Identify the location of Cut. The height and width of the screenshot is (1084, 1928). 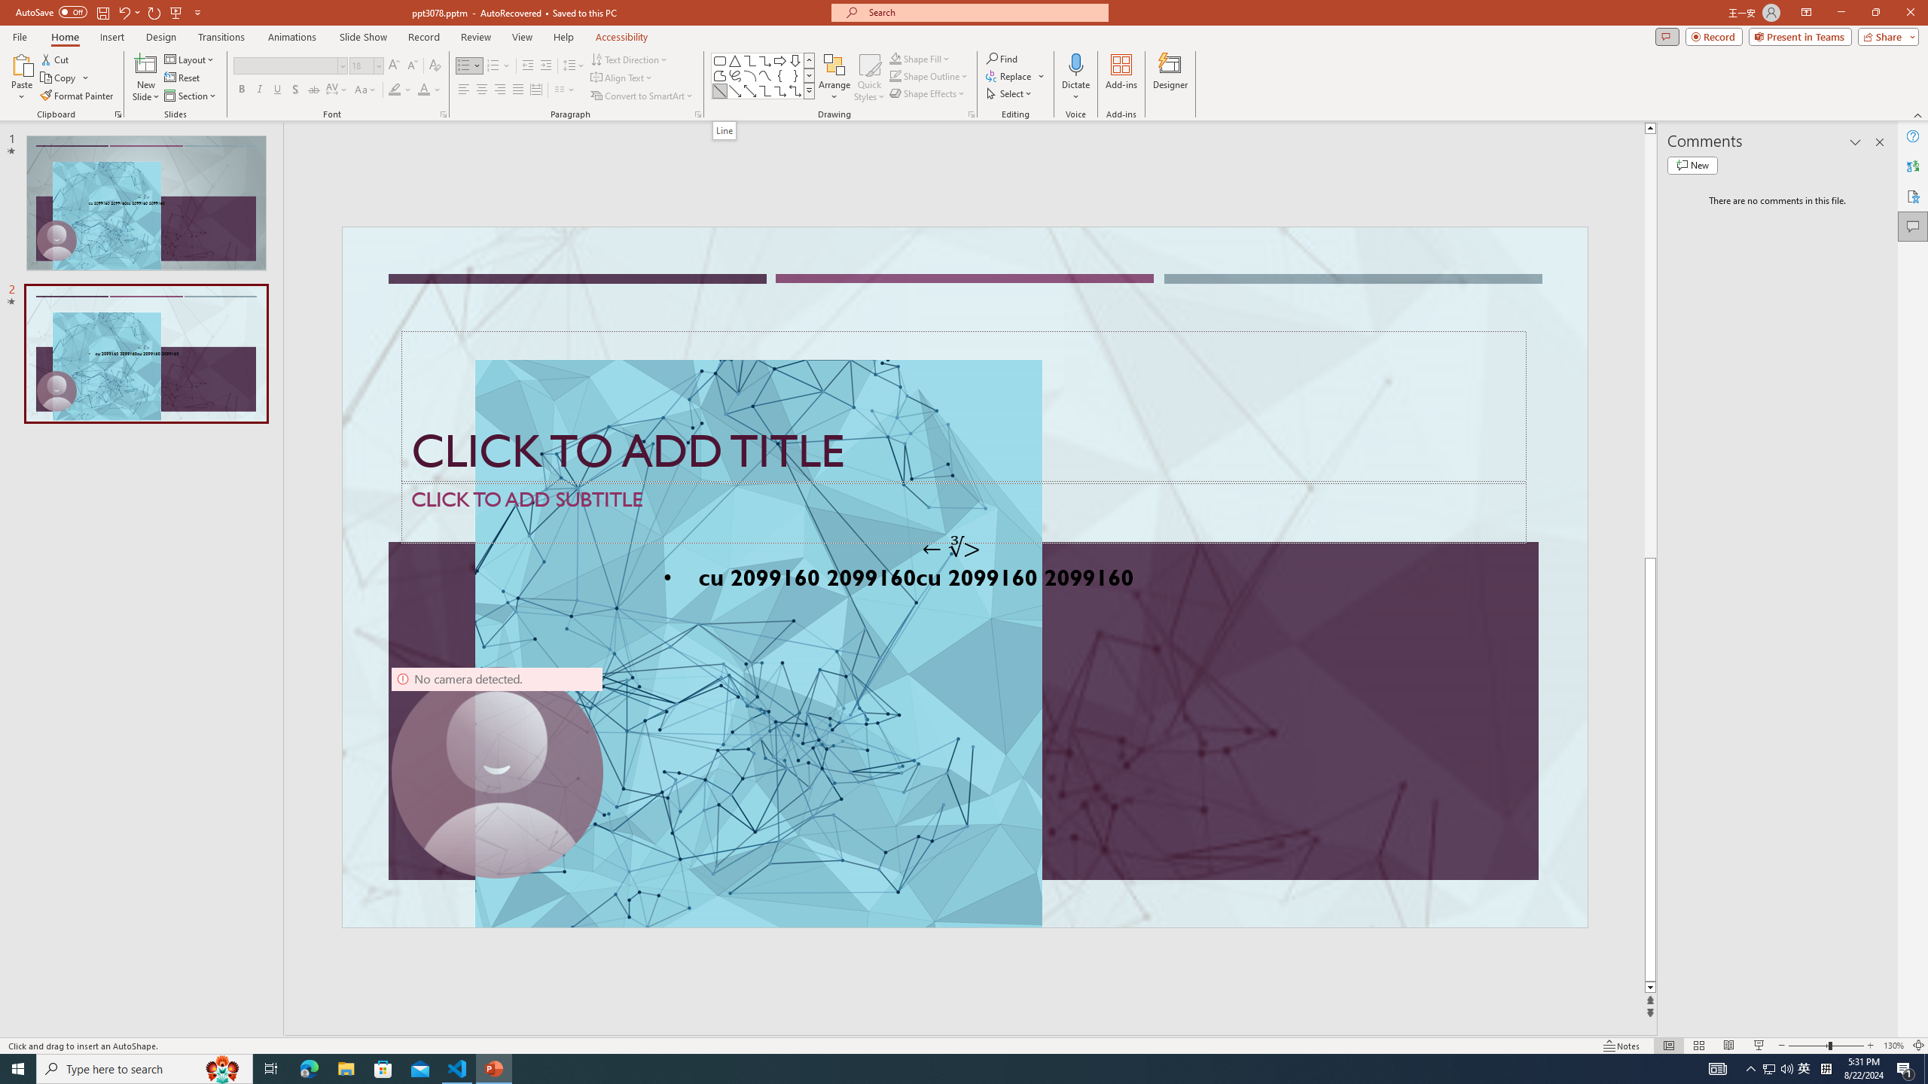
(56, 59).